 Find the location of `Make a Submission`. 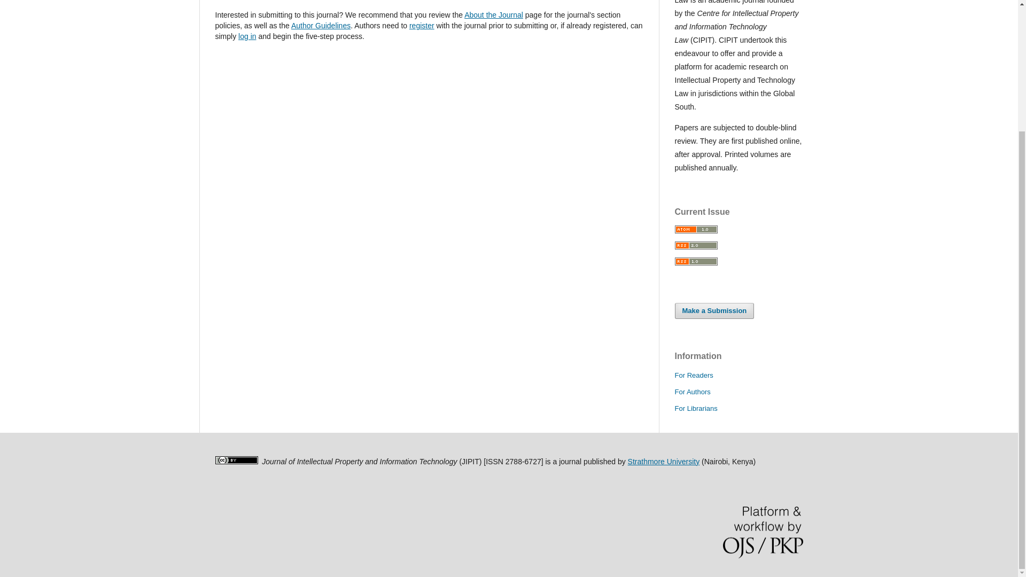

Make a Submission is located at coordinates (714, 311).